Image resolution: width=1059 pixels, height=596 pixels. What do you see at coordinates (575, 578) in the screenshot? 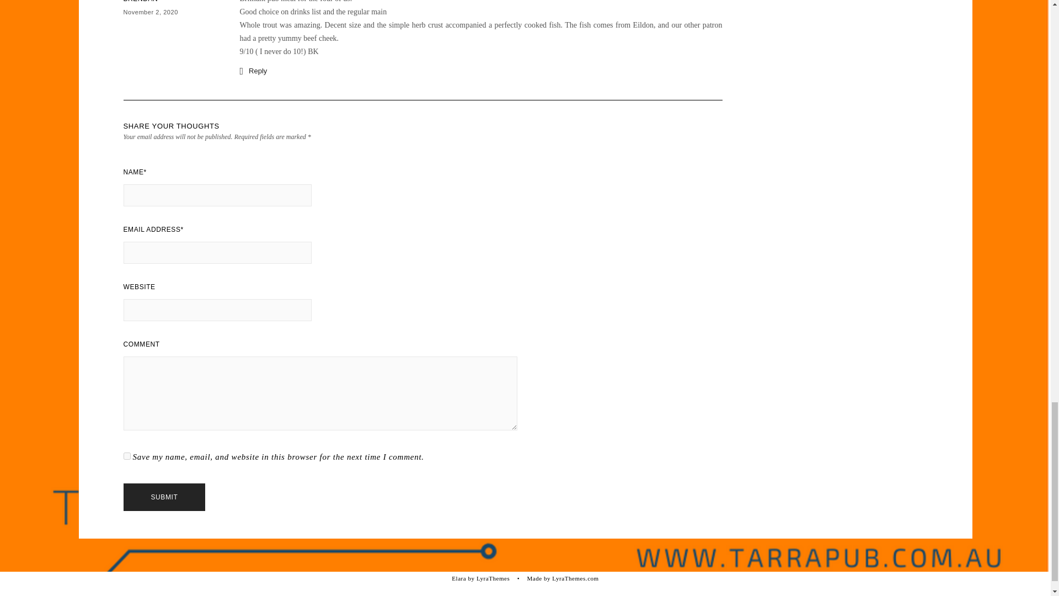
I see `LyraThemes.com` at bounding box center [575, 578].